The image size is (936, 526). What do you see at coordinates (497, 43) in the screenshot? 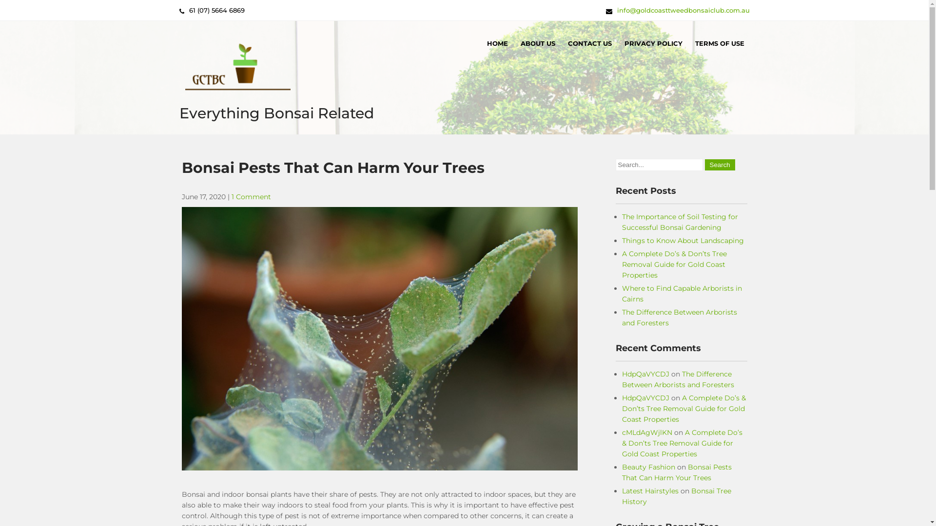
I see `HOME` at bounding box center [497, 43].